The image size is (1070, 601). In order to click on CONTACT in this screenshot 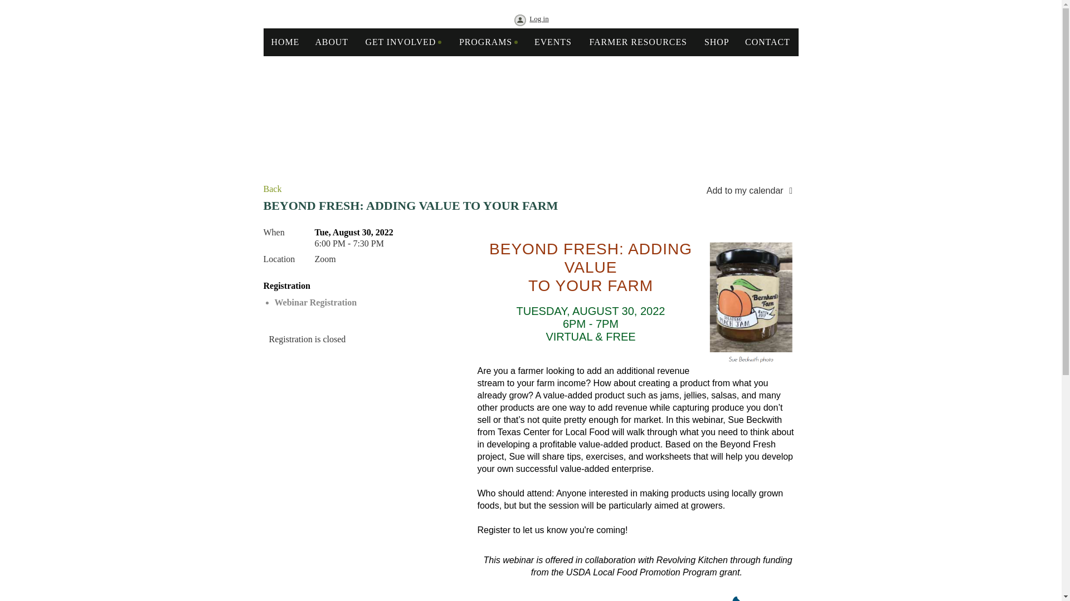, I will do `click(767, 42)`.